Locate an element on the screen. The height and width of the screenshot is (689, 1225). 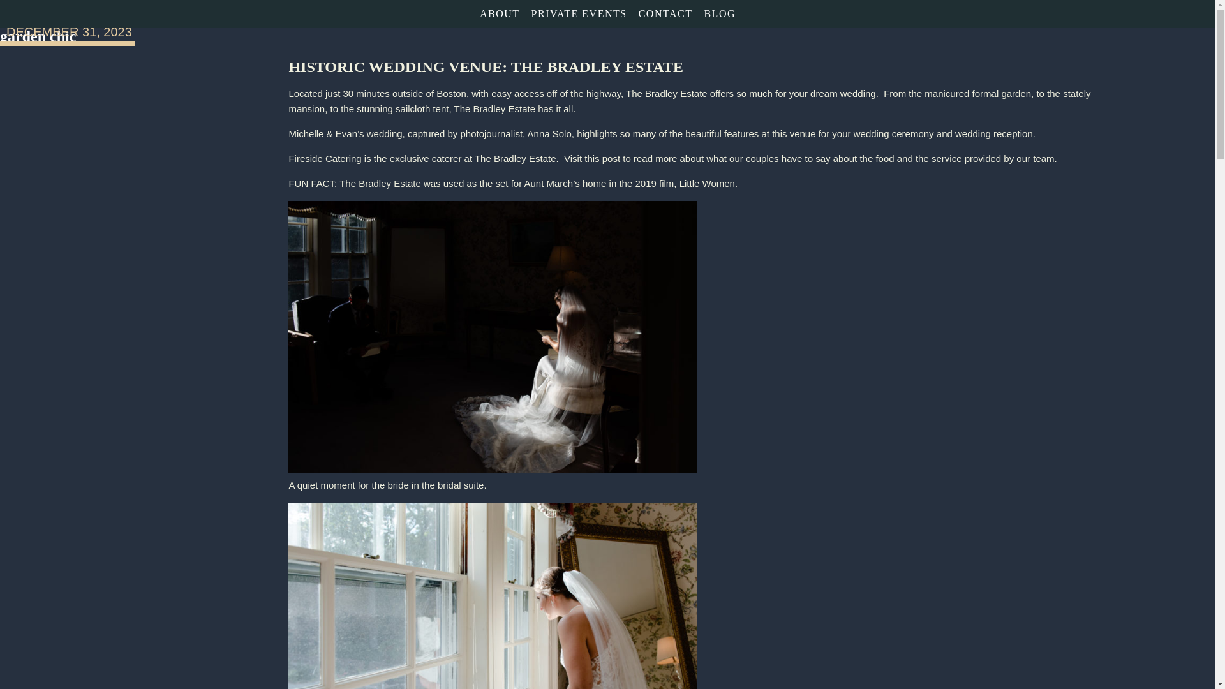
The Bradley Estate is located at coordinates (77, 14).